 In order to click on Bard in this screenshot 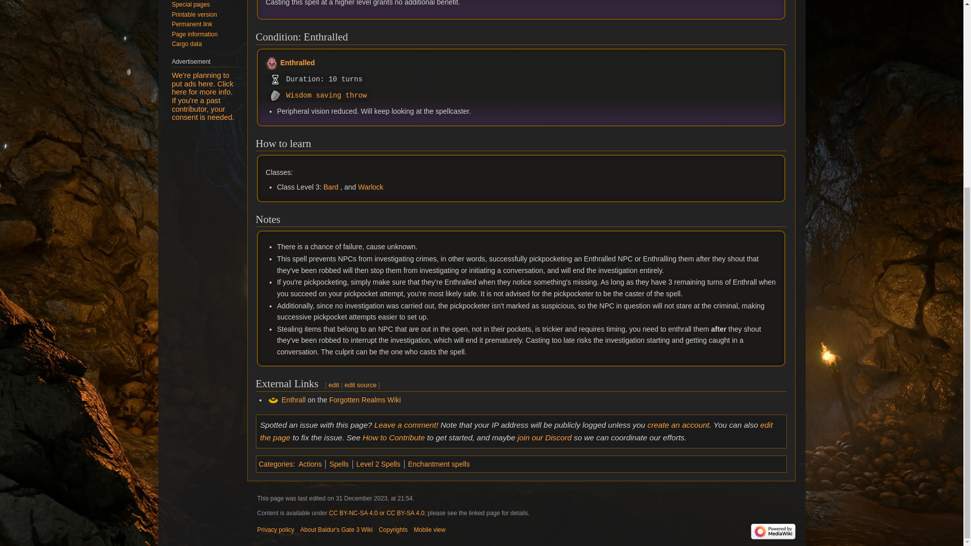, I will do `click(331, 187)`.